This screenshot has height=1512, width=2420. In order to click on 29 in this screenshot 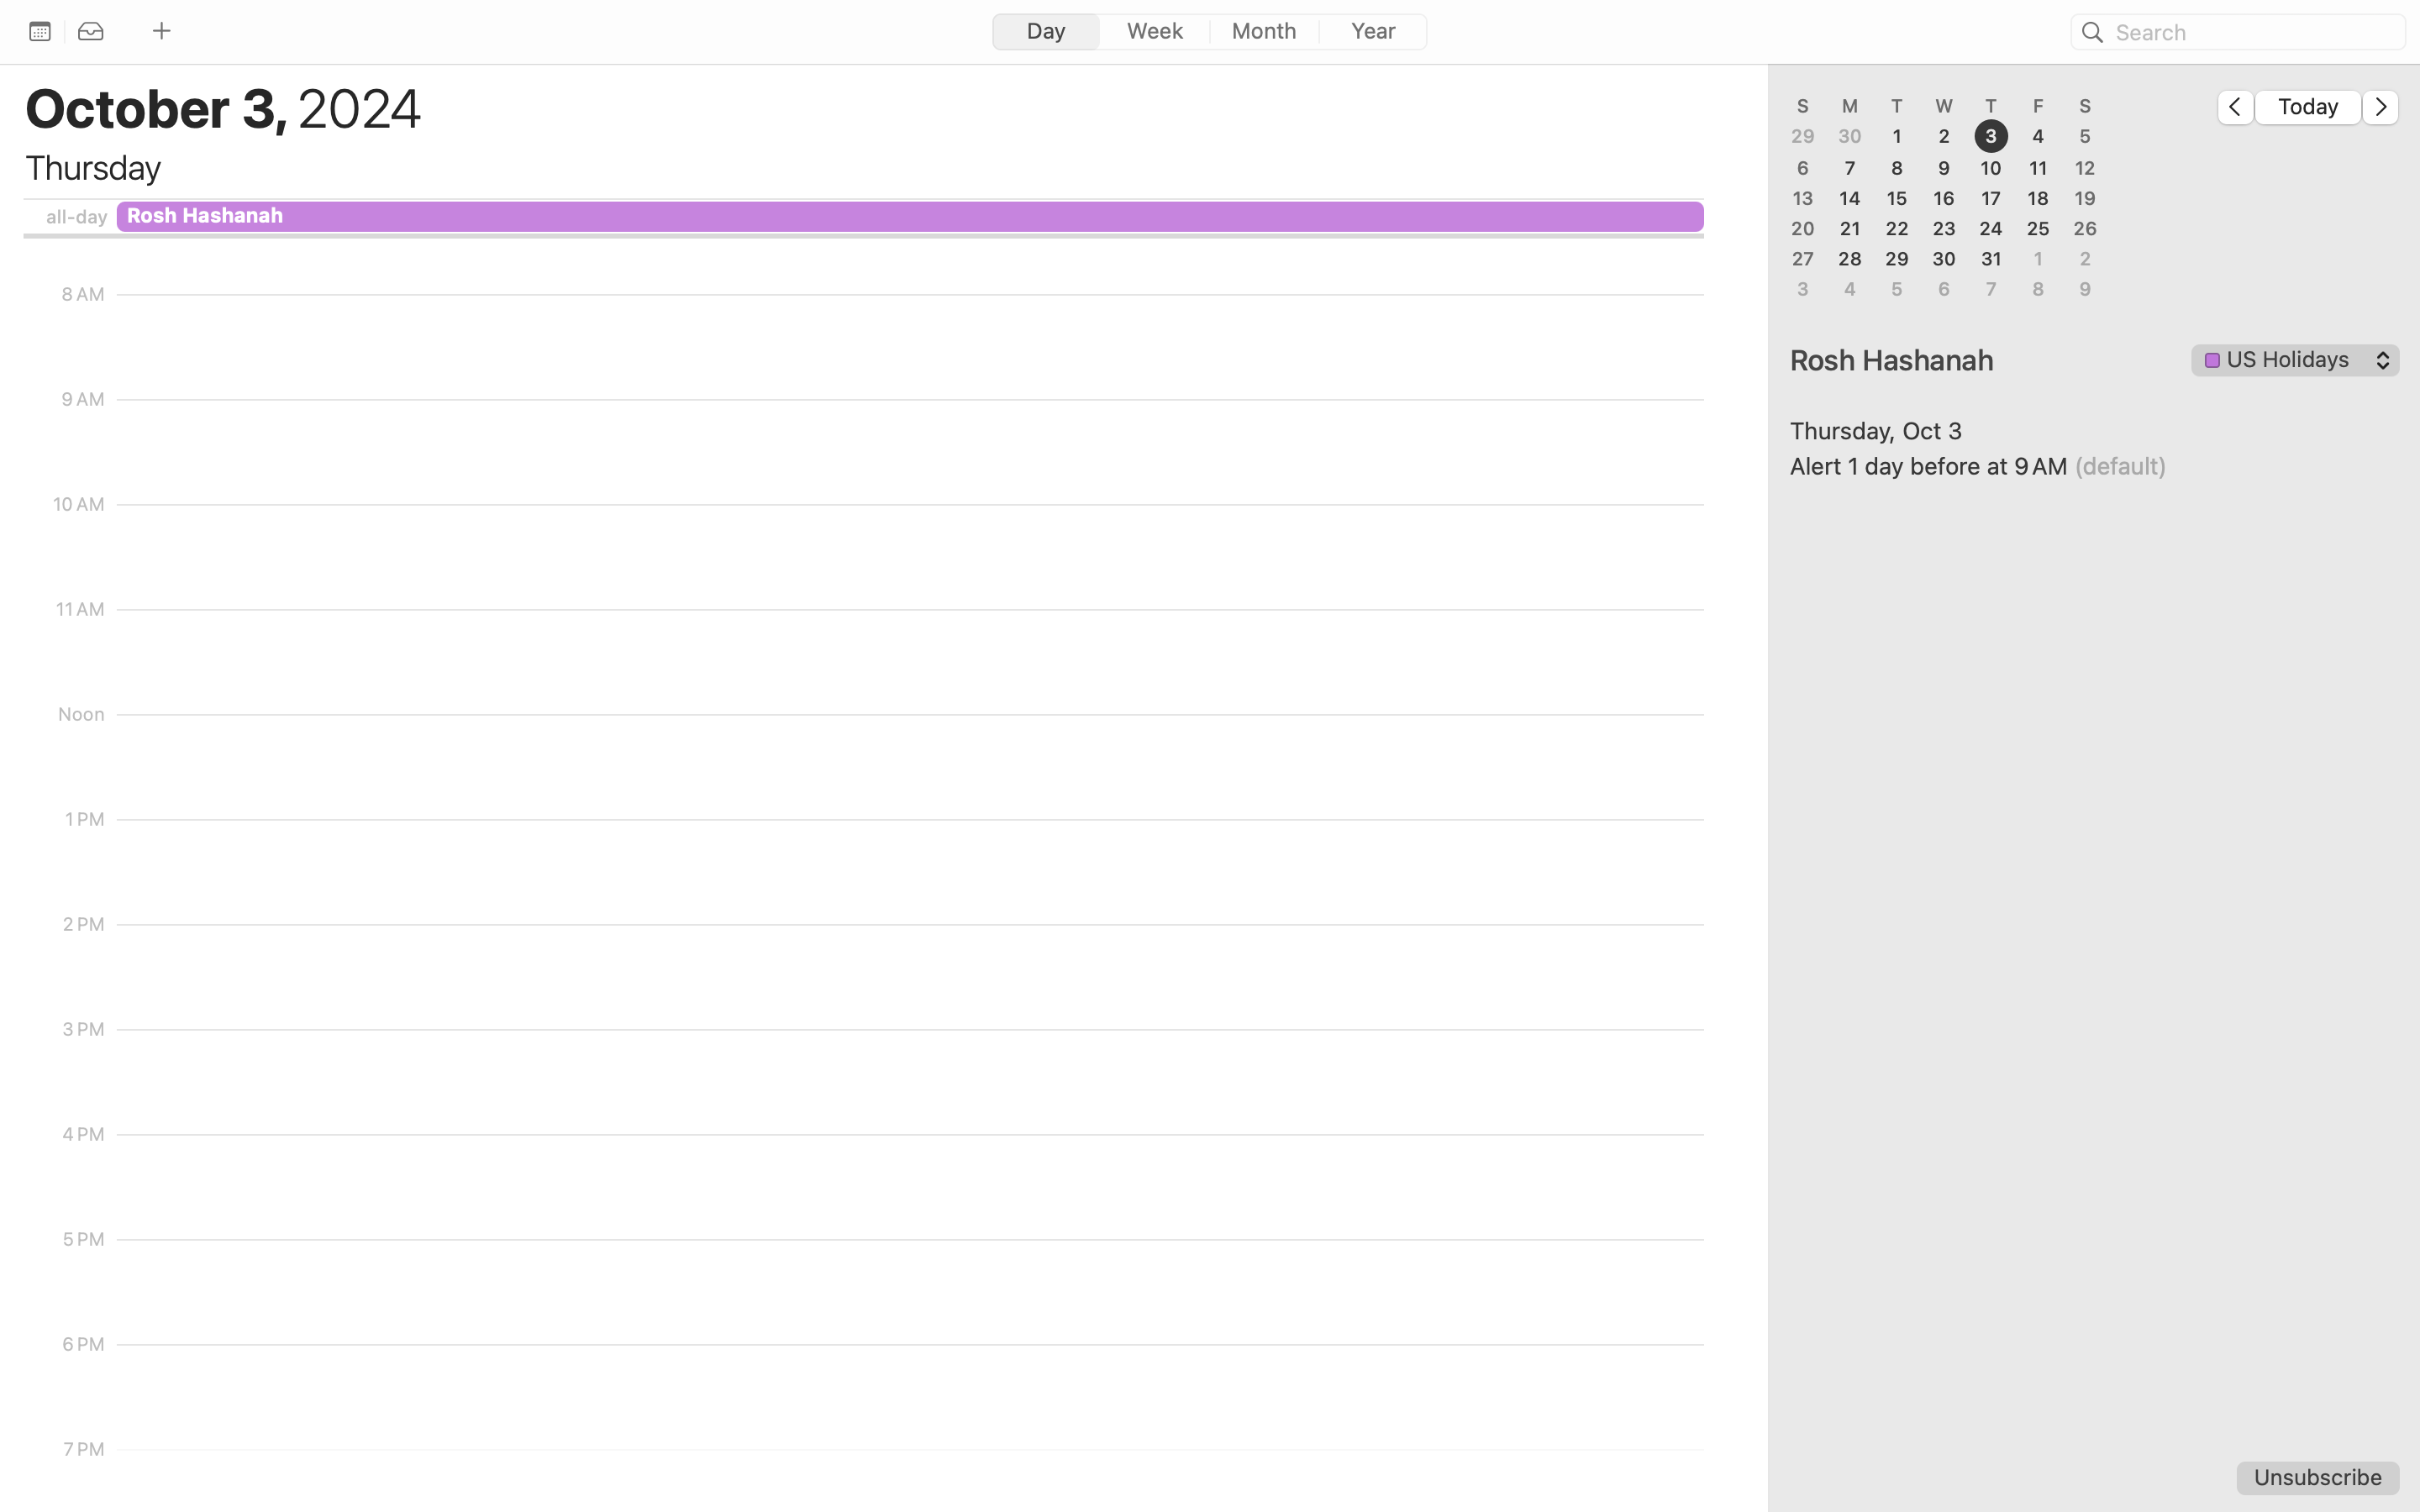, I will do `click(1803, 137)`.